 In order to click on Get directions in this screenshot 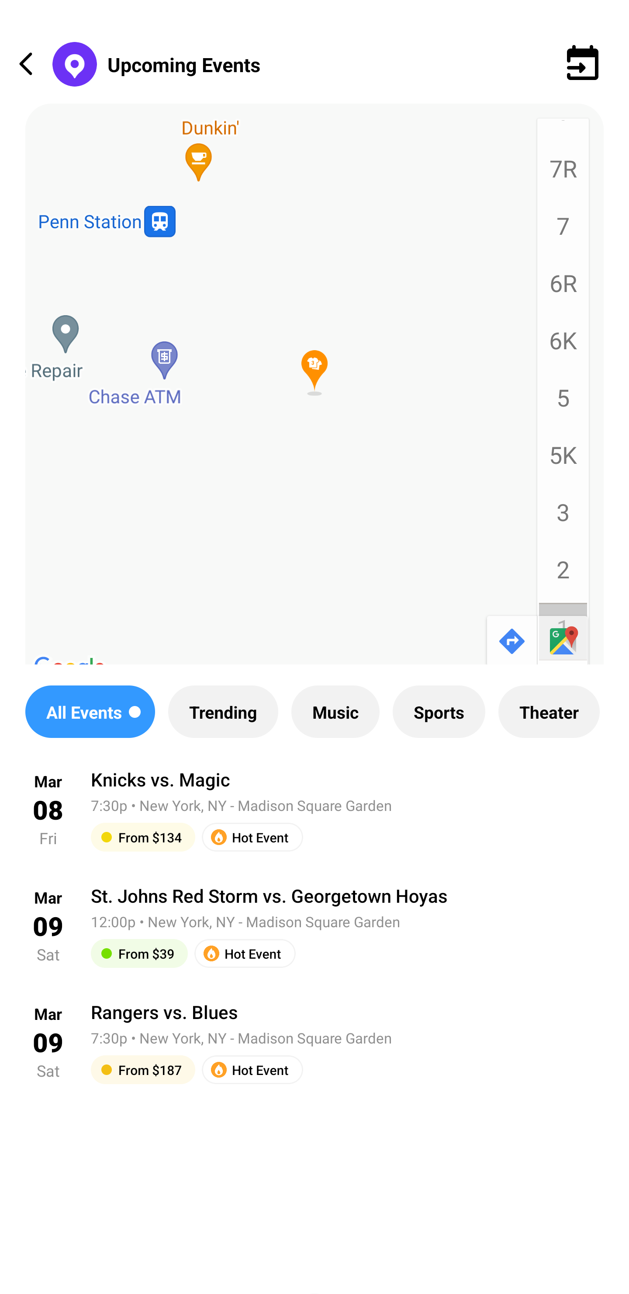, I will do `click(510, 642)`.